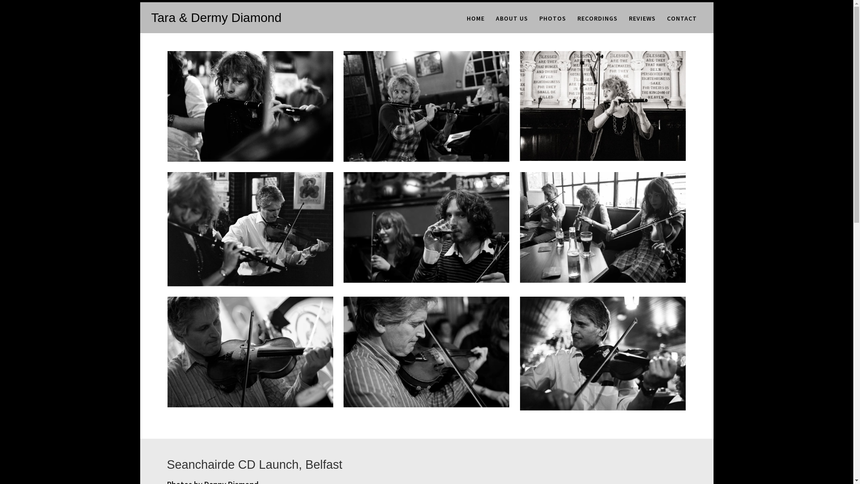  What do you see at coordinates (250, 352) in the screenshot?
I see `dermy-diamond-8834_photo-danny-diamond` at bounding box center [250, 352].